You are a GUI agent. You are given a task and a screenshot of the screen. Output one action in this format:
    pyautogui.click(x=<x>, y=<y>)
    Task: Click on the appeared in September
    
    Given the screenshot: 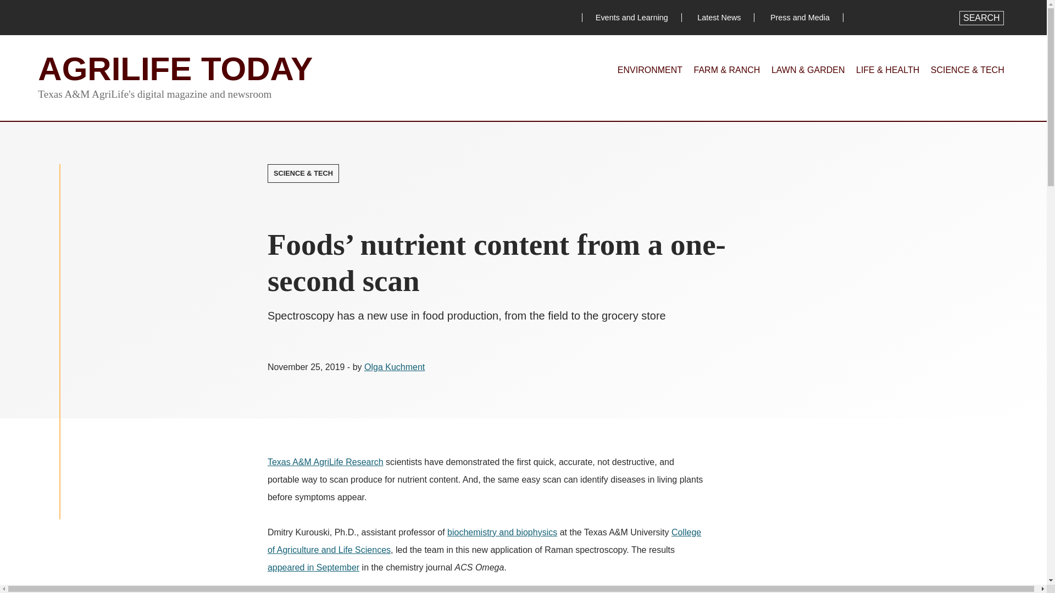 What is the action you would take?
    pyautogui.click(x=313, y=567)
    